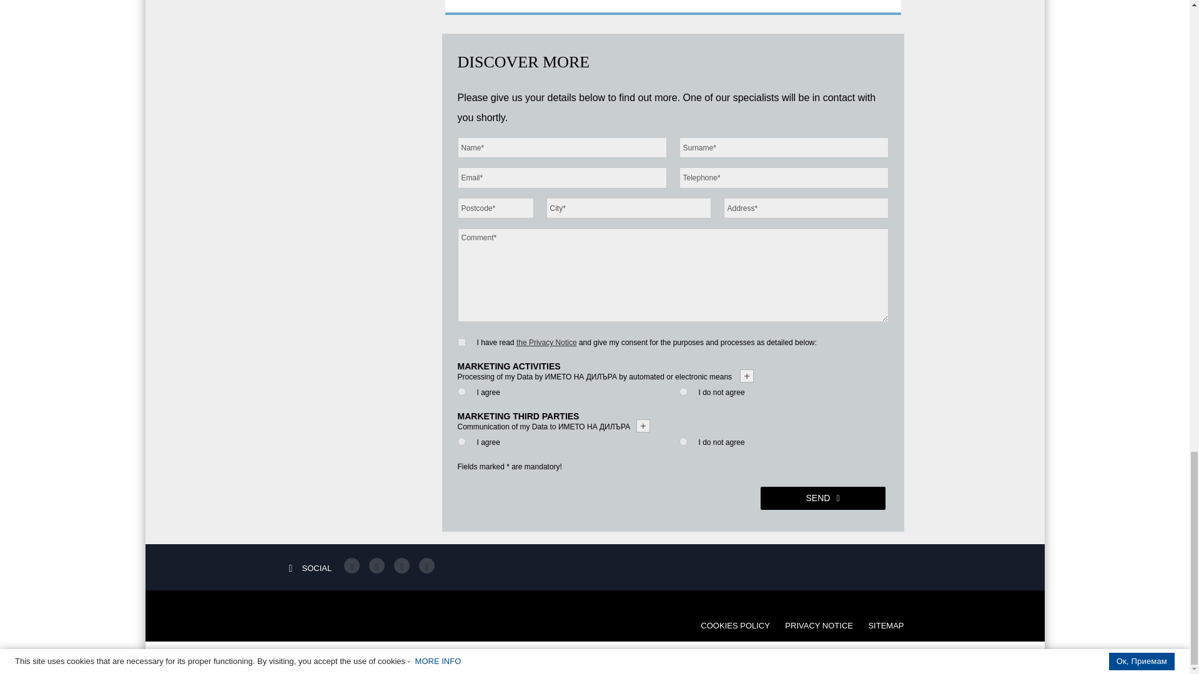 This screenshot has width=1199, height=674. I want to click on I do not agree, so click(683, 391).